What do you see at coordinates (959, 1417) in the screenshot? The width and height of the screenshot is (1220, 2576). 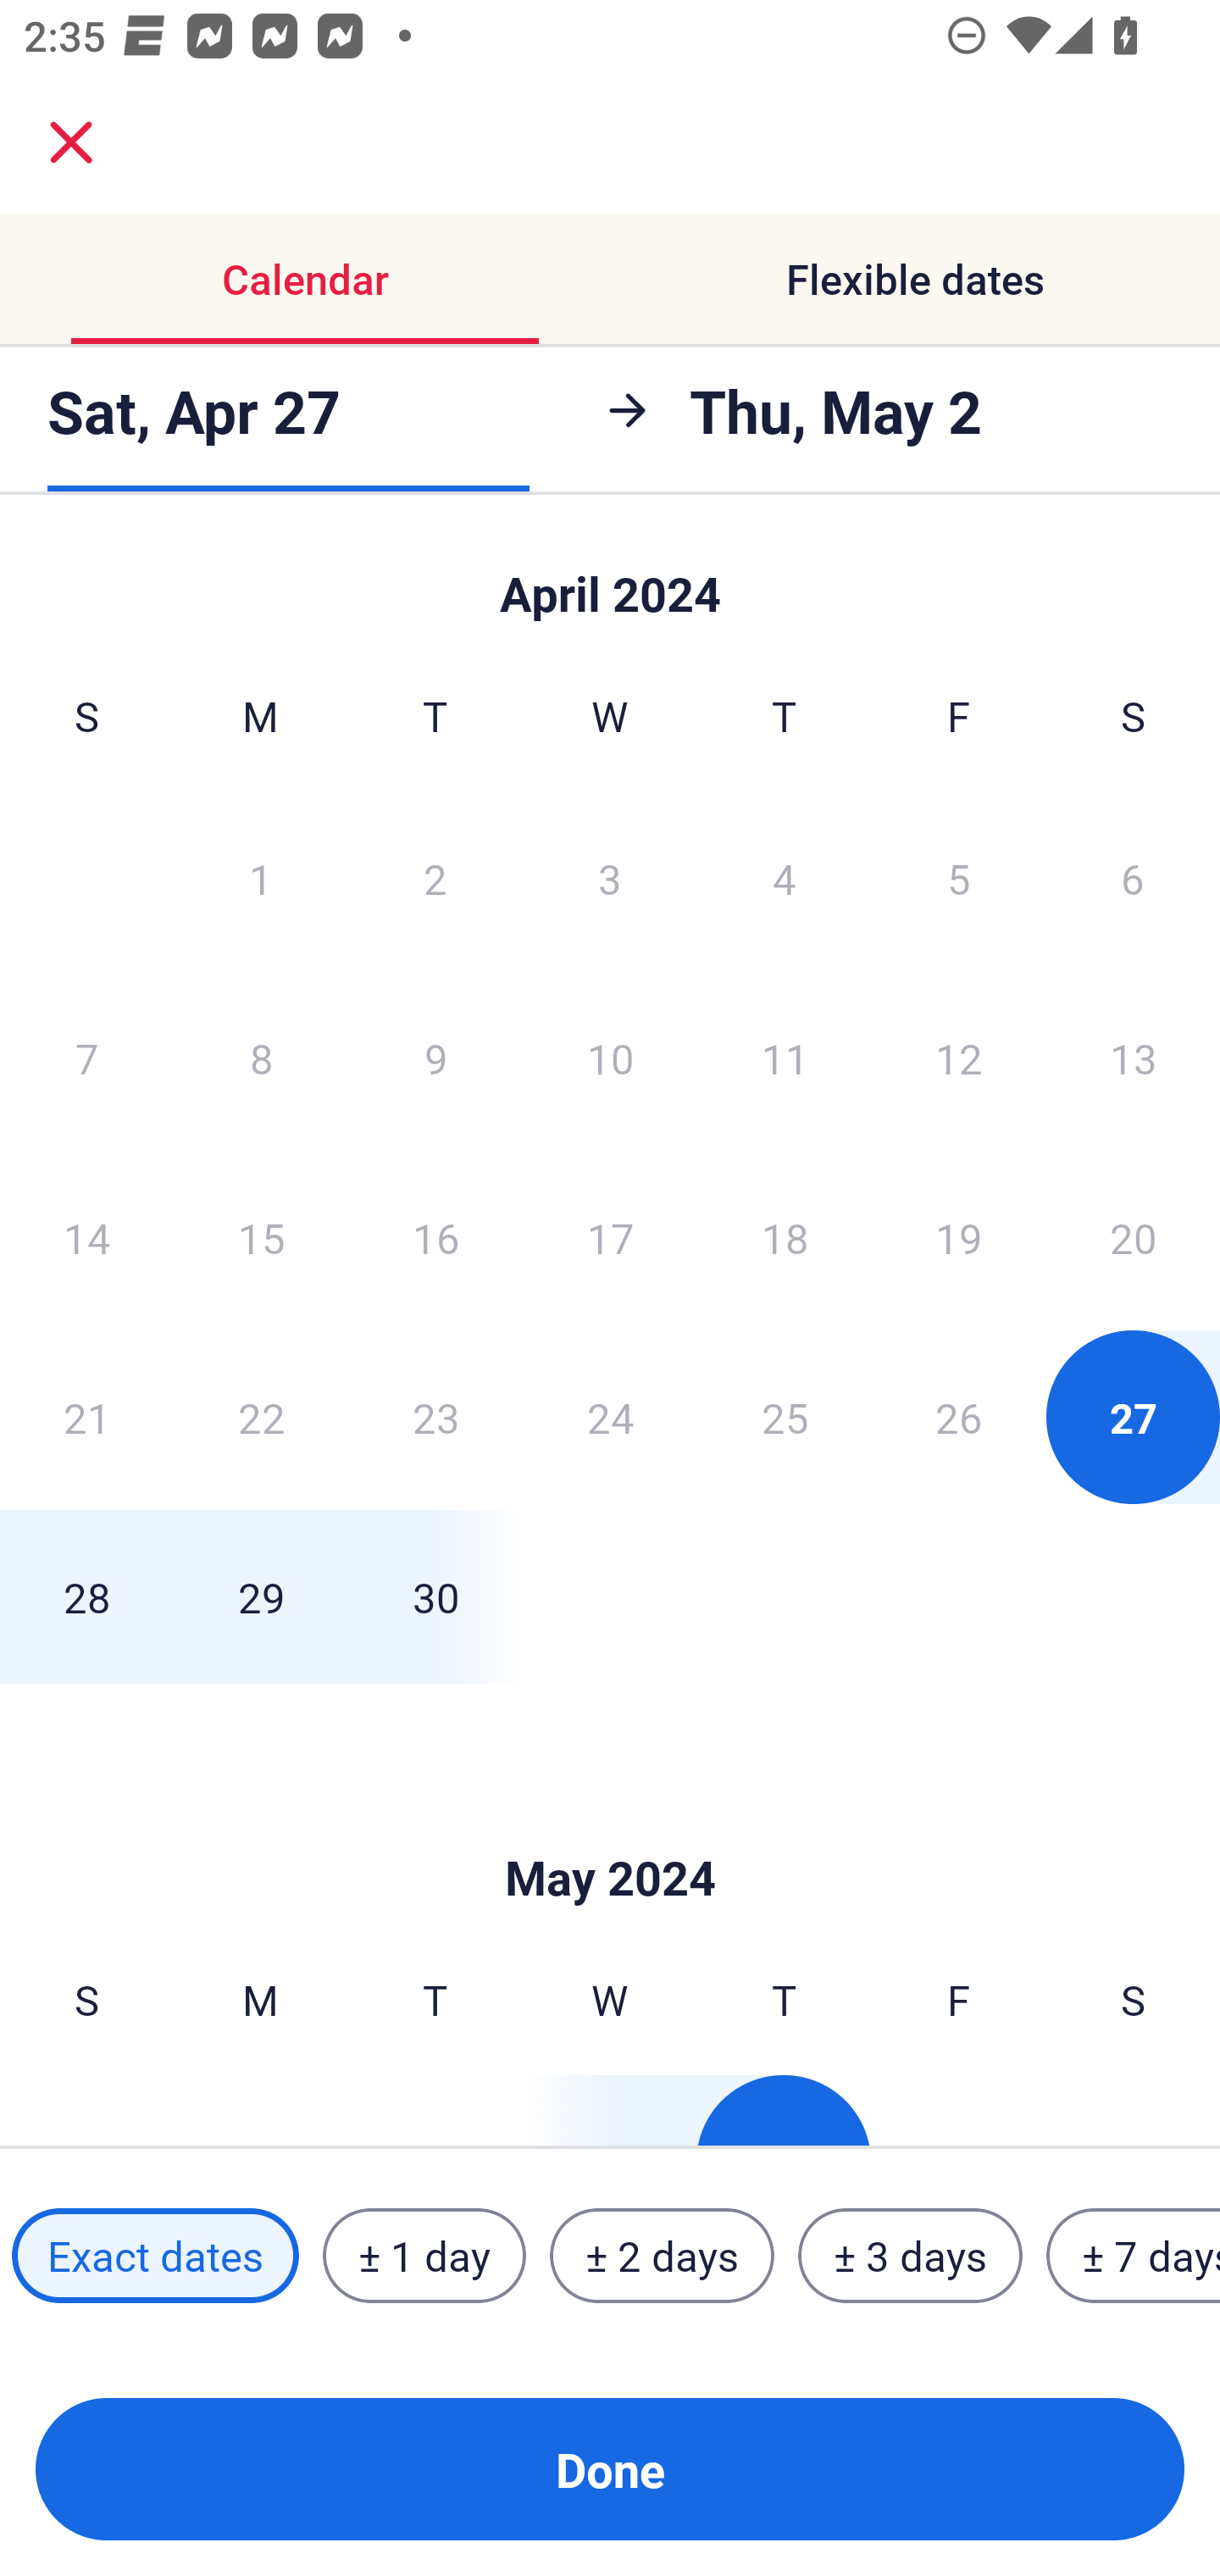 I see `26 Friday, April 26, 2024` at bounding box center [959, 1417].